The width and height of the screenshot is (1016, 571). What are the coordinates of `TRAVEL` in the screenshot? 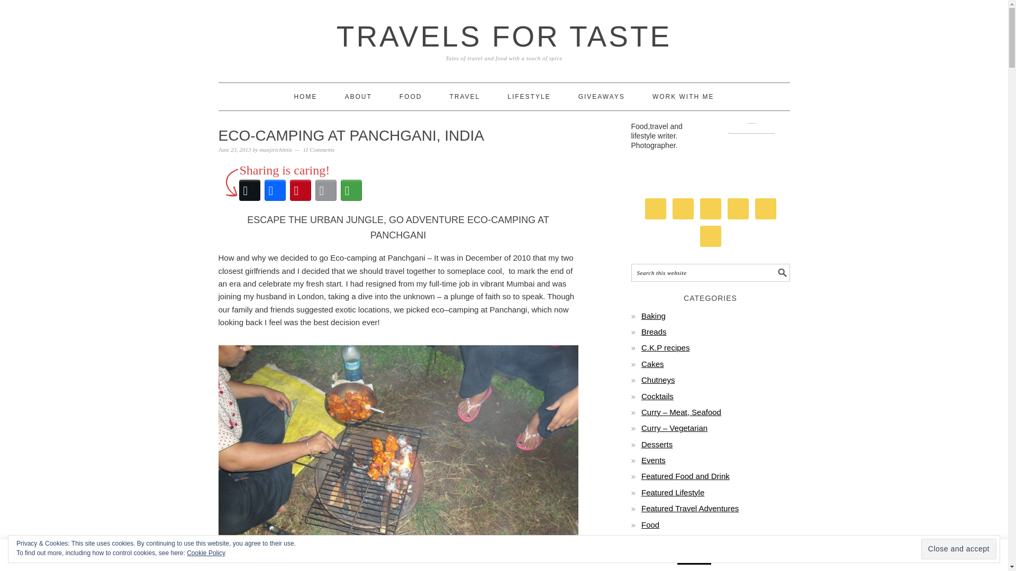 It's located at (464, 96).